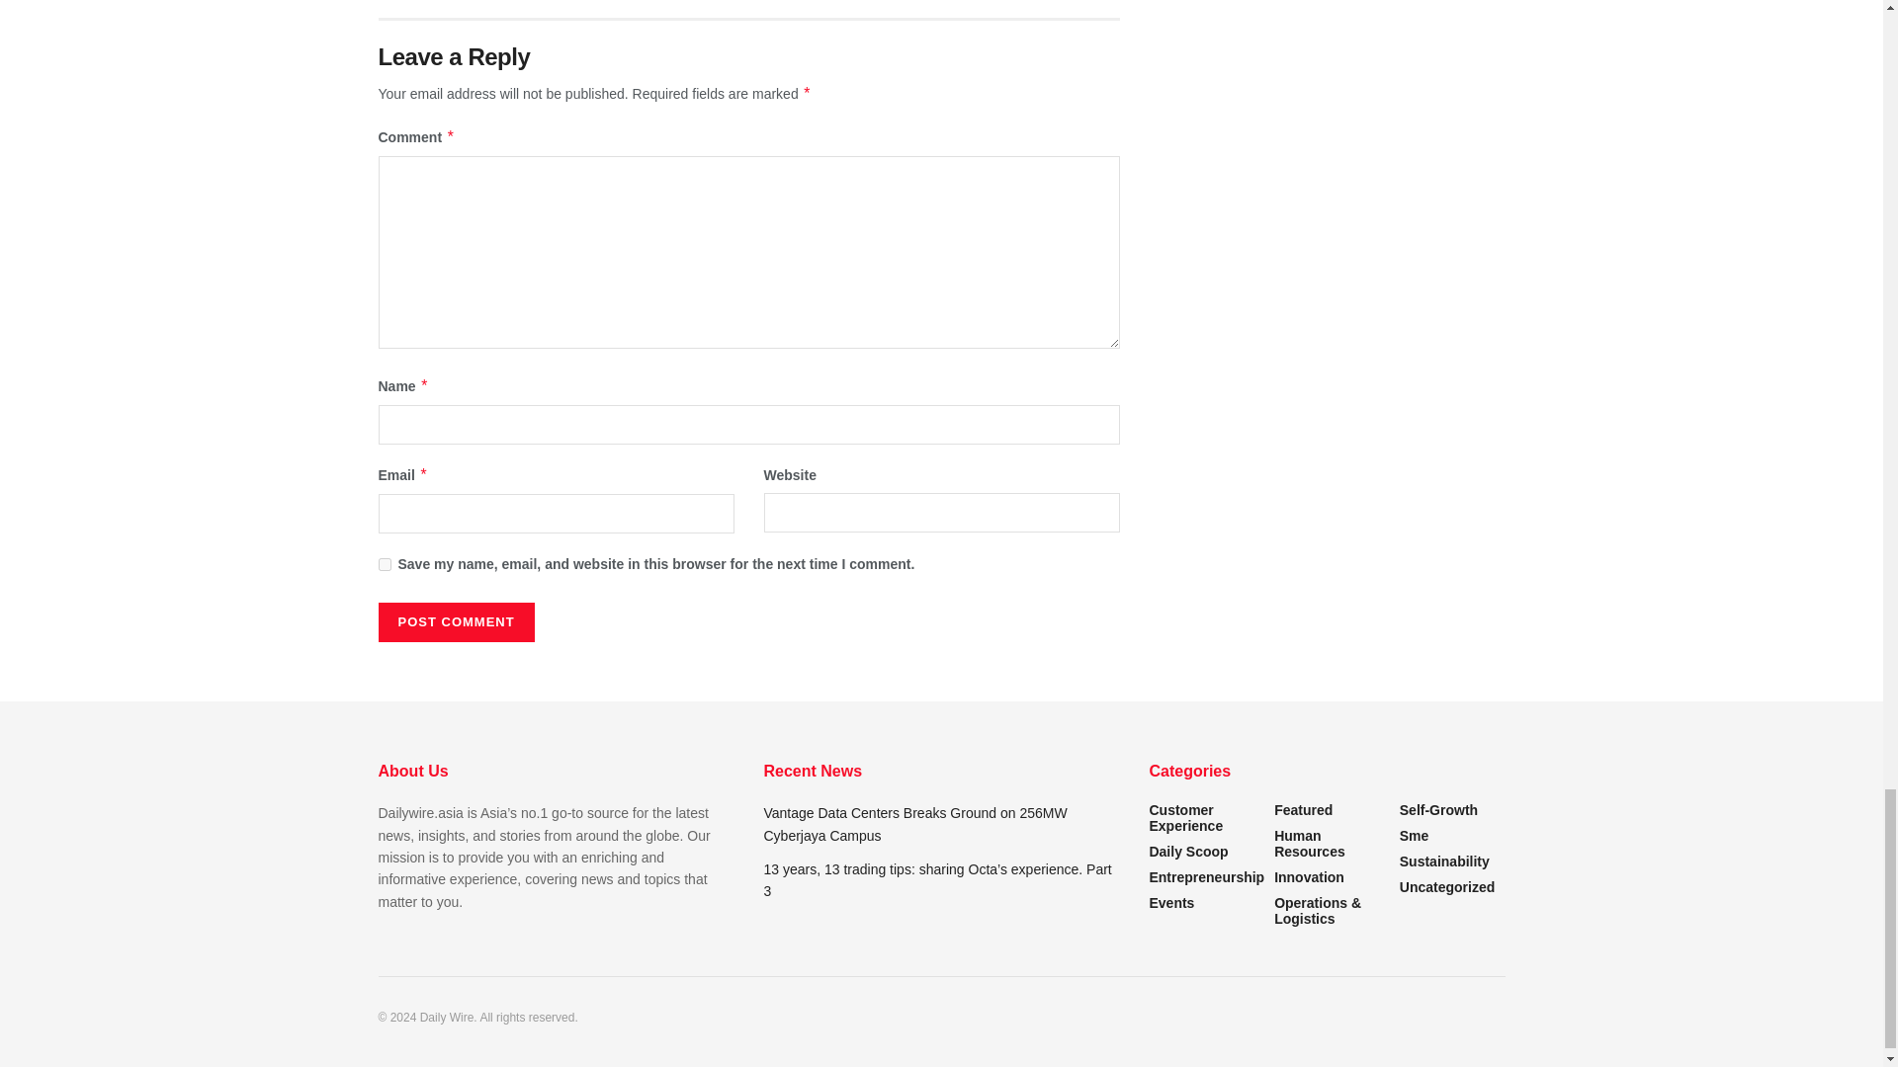  Describe the element at coordinates (455, 622) in the screenshot. I see `Post Comment` at that location.